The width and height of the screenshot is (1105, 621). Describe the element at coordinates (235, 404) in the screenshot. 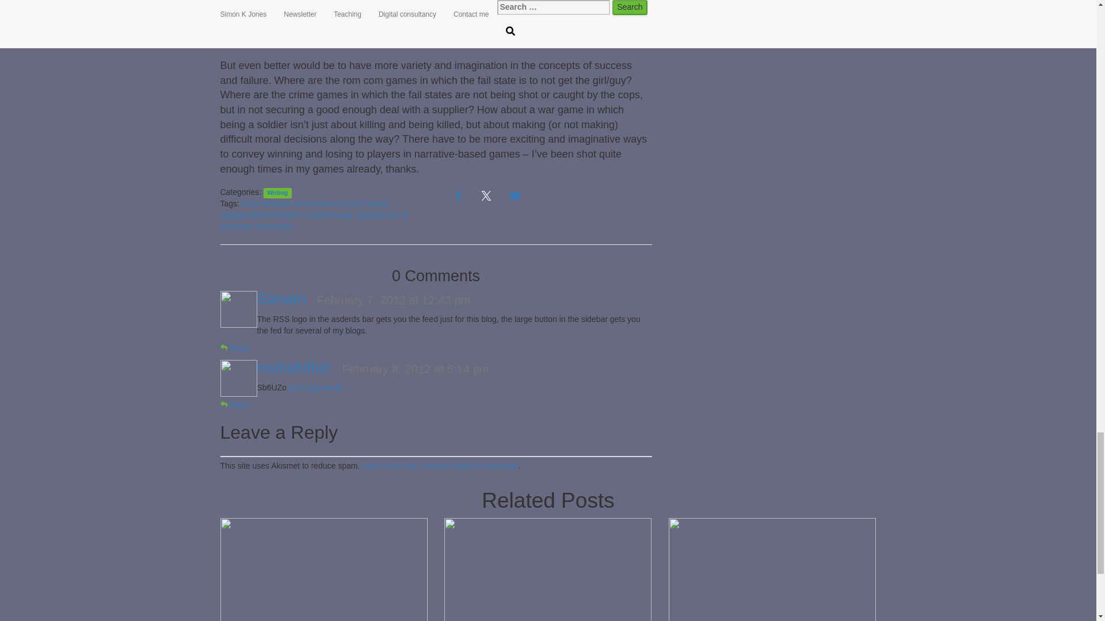

I see `Reply` at that location.